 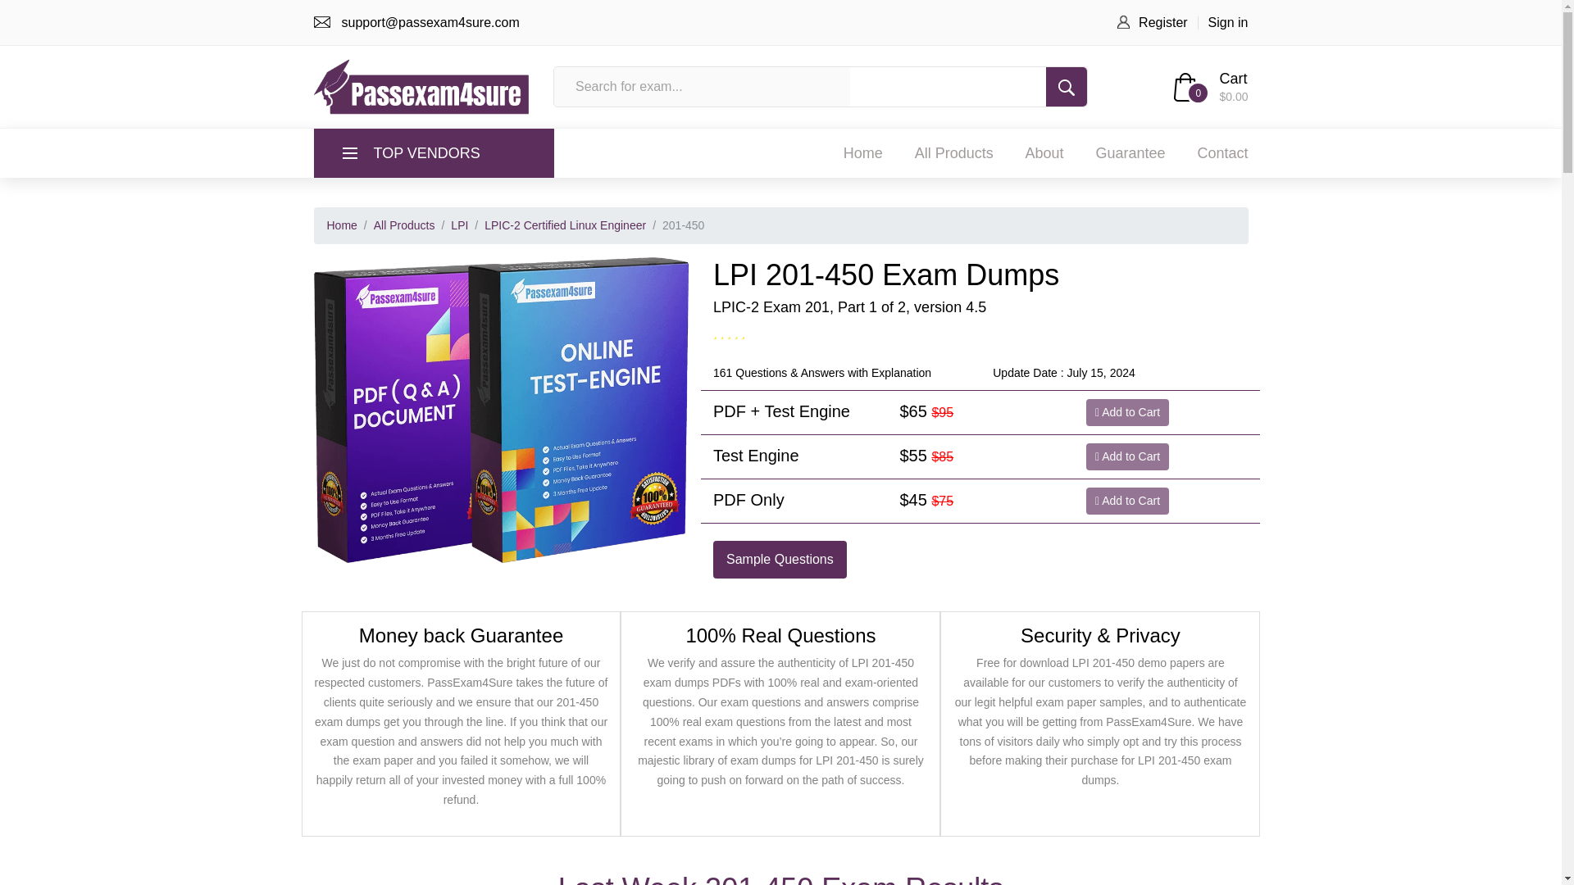 I want to click on Add to Cart, so click(x=1127, y=501).